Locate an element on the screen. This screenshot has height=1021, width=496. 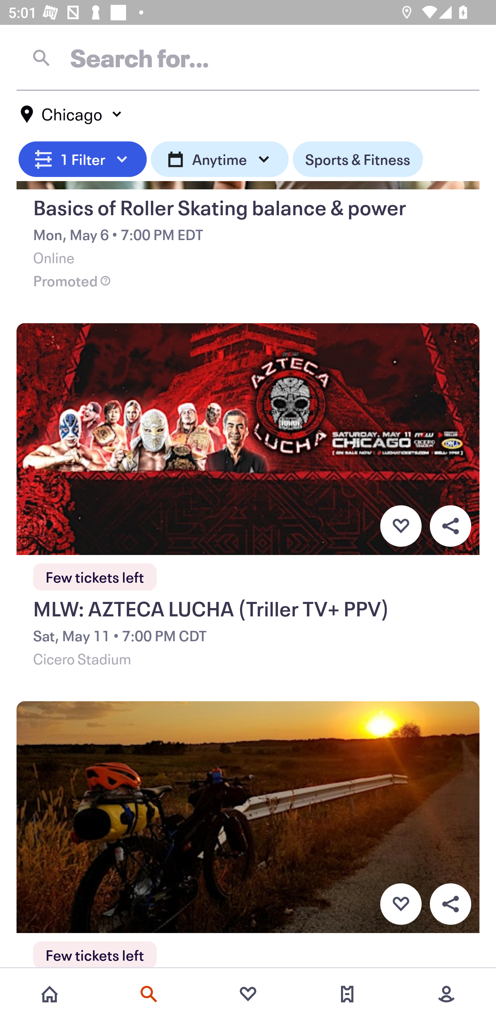
Search events is located at coordinates (149, 994).